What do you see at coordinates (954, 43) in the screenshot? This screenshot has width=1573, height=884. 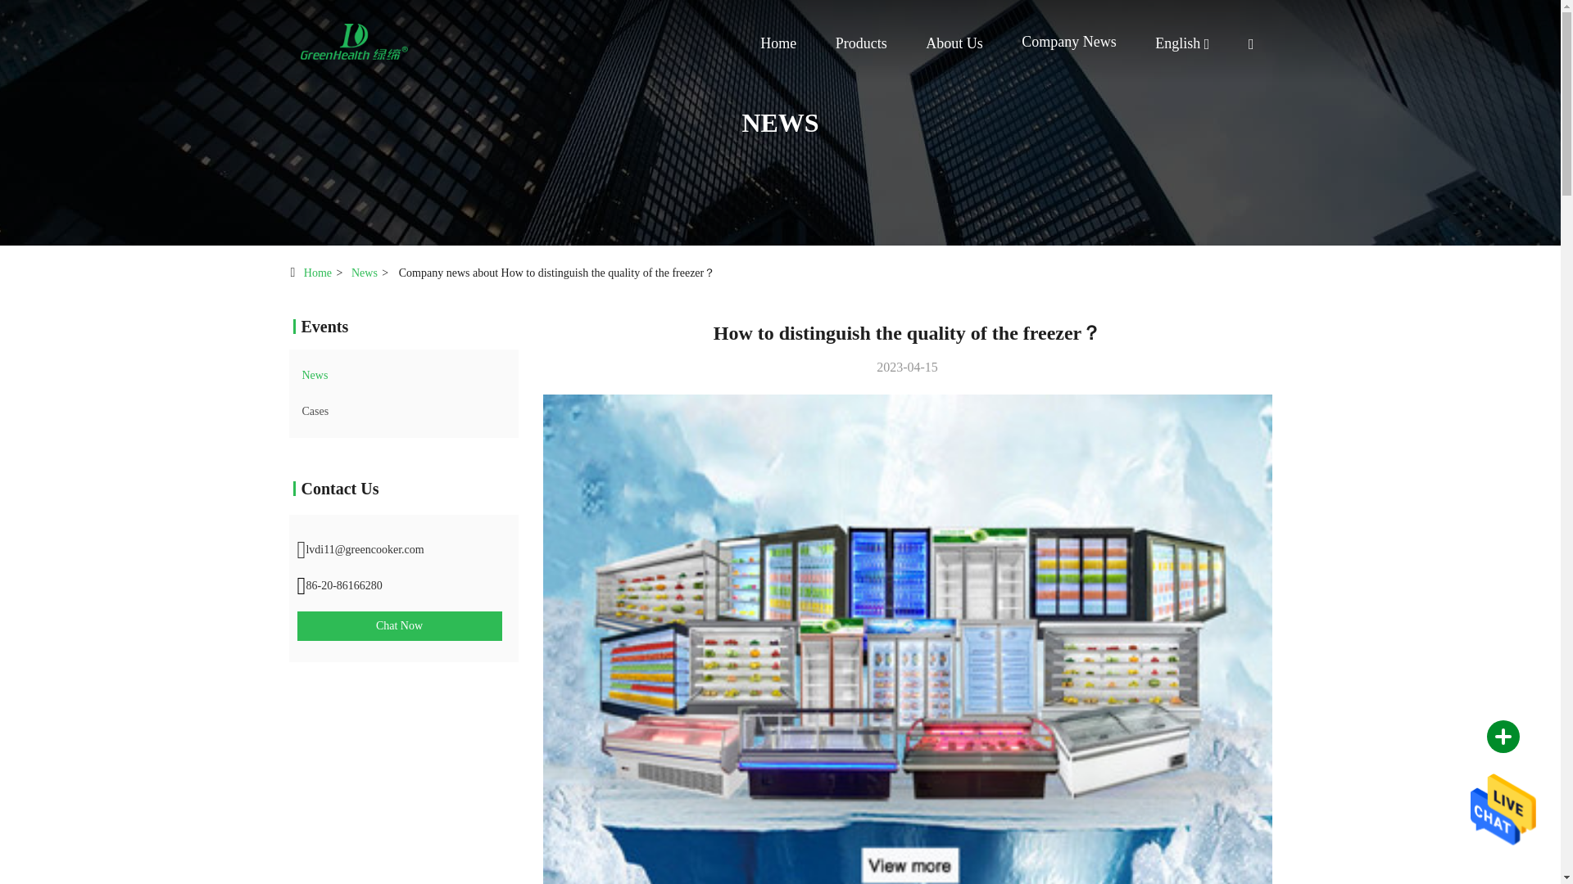 I see `About Us` at bounding box center [954, 43].